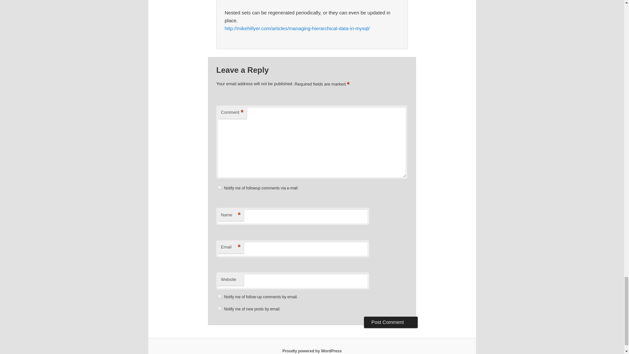 The width and height of the screenshot is (629, 354). I want to click on Semantic Personal Publishing Platform, so click(312, 351).